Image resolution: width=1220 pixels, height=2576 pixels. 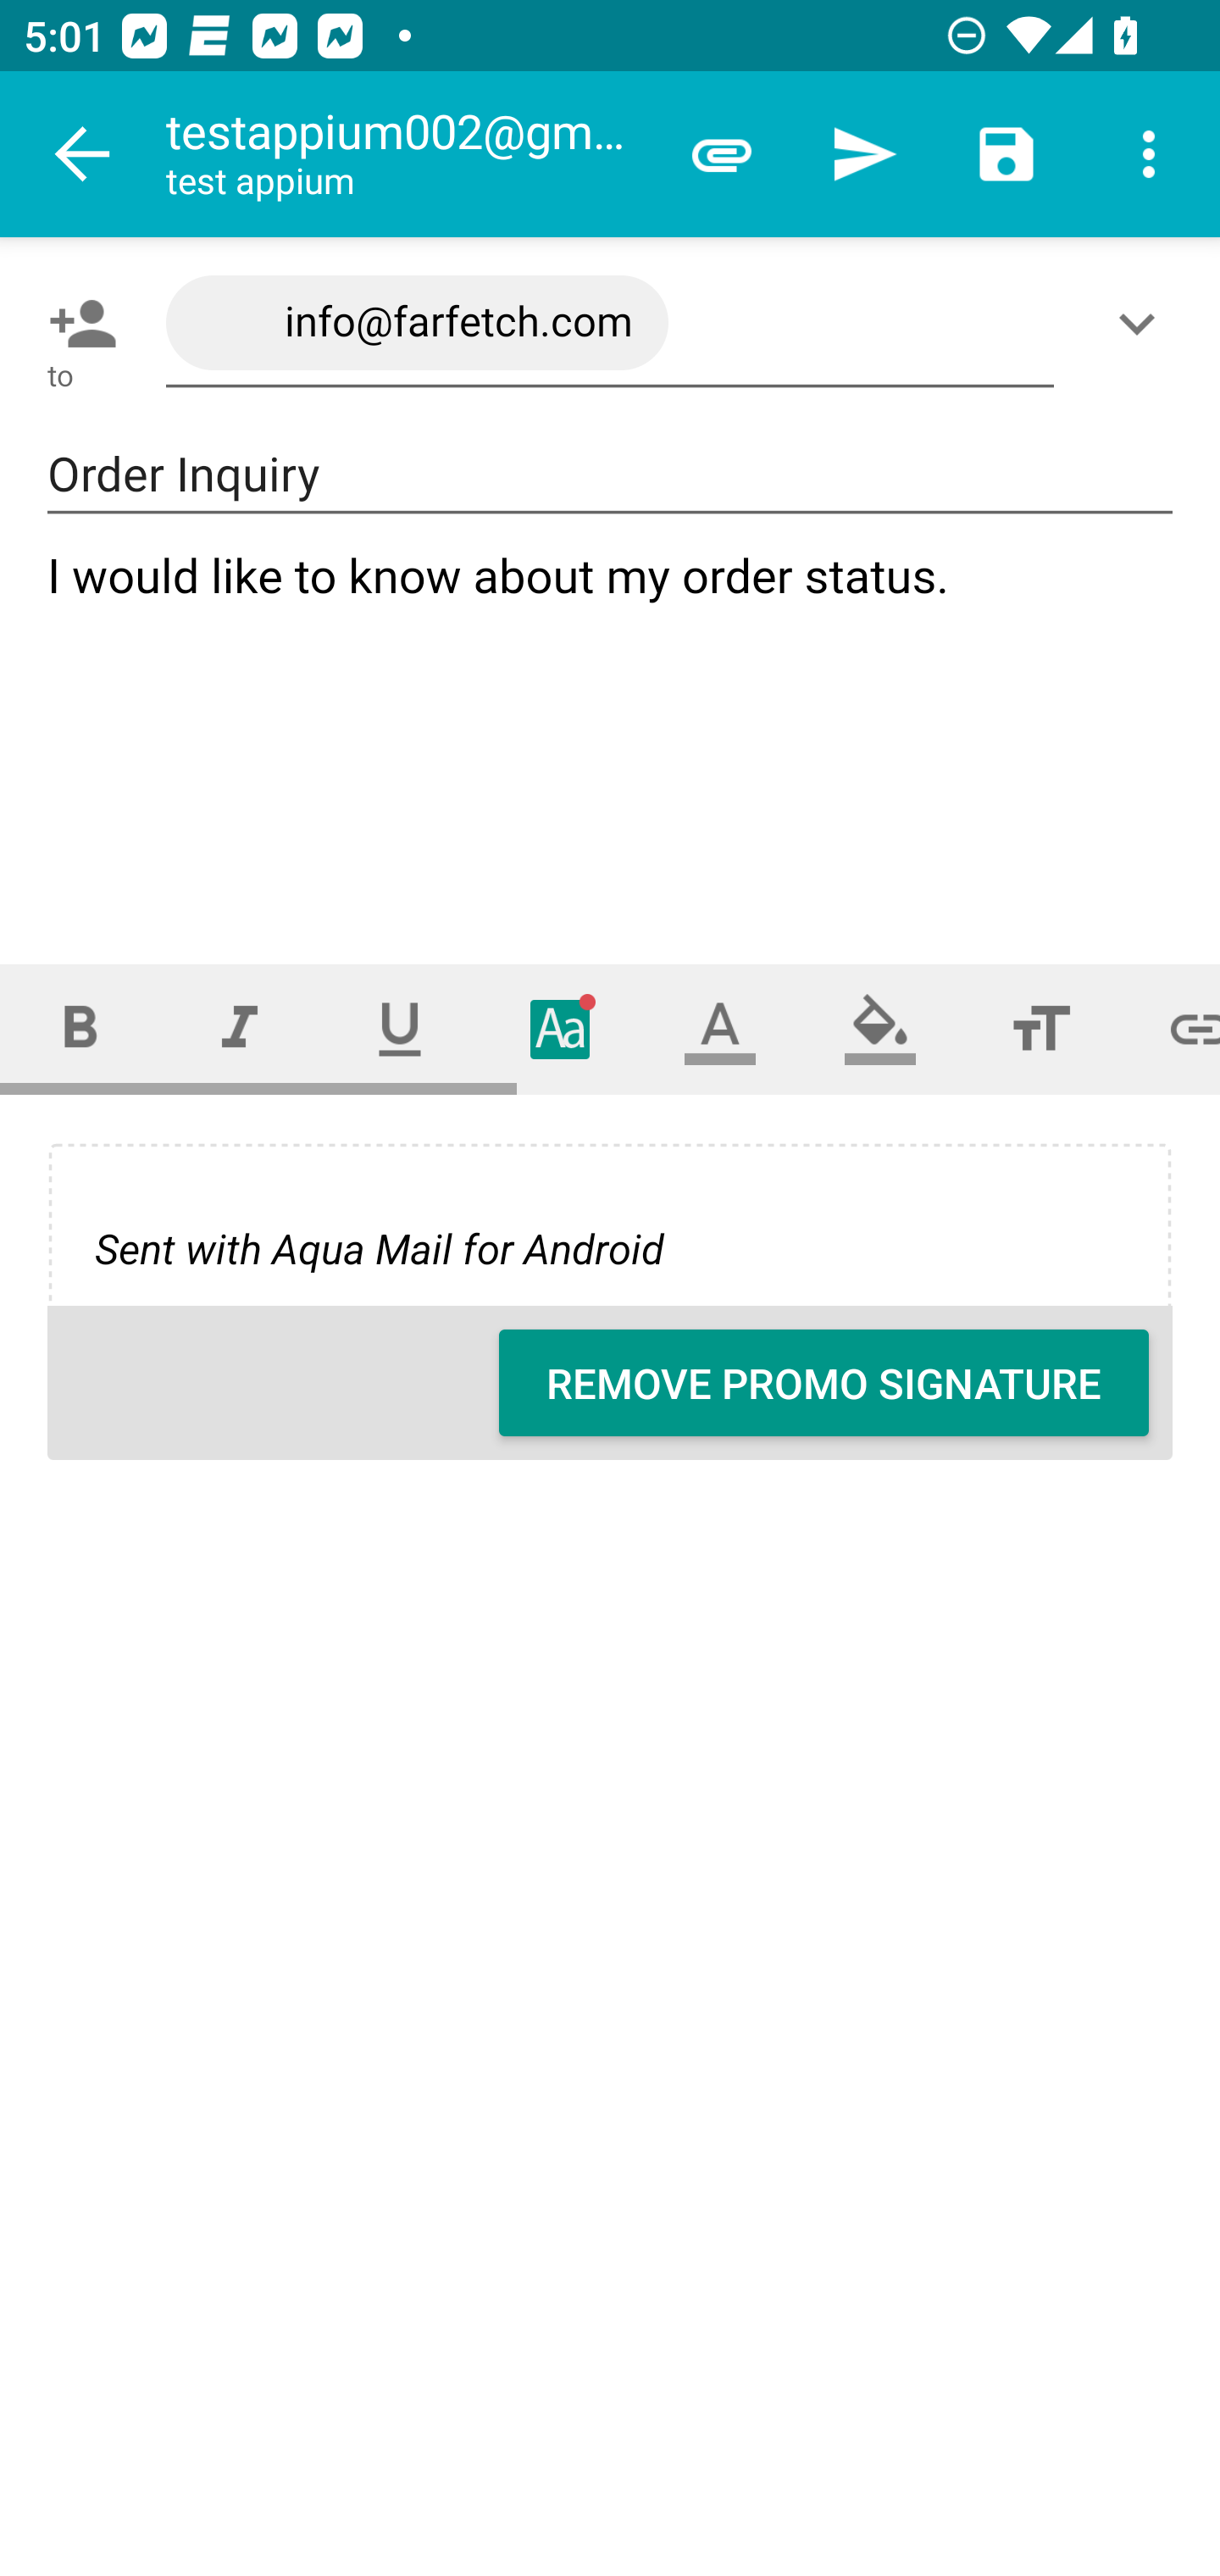 What do you see at coordinates (561, 1029) in the screenshot?
I see `Typeface (font)` at bounding box center [561, 1029].